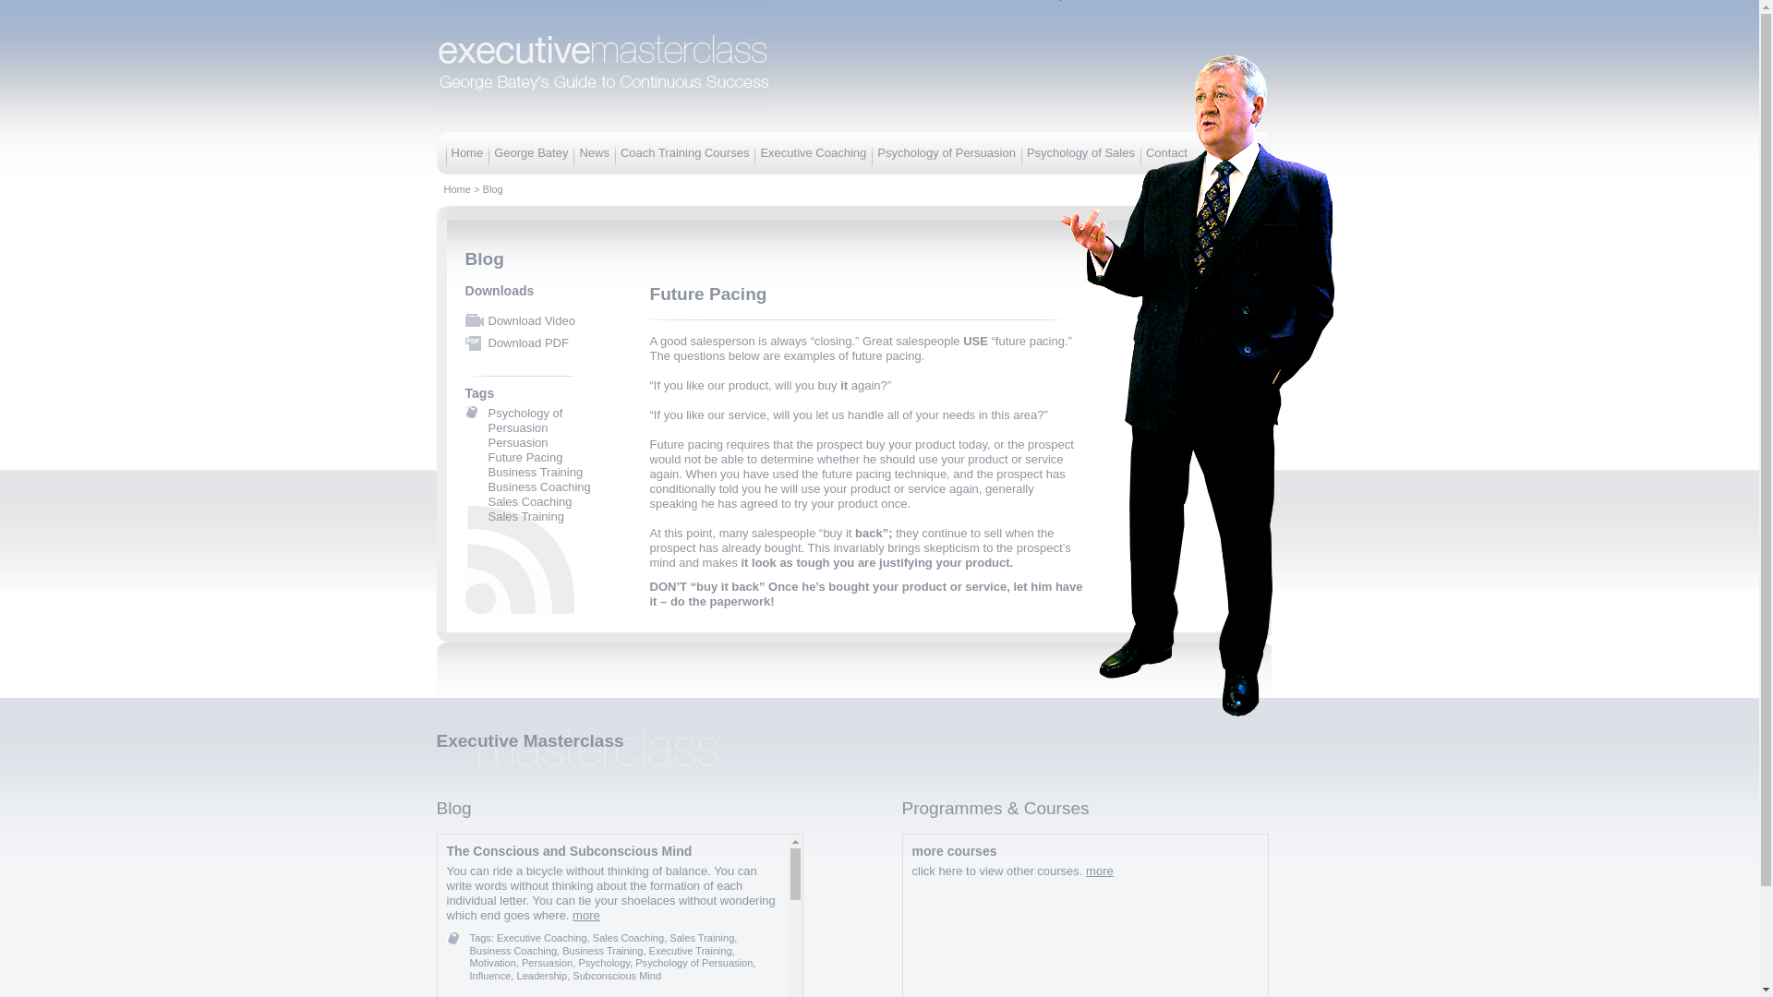  What do you see at coordinates (539, 486) in the screenshot?
I see `Business Coaching` at bounding box center [539, 486].